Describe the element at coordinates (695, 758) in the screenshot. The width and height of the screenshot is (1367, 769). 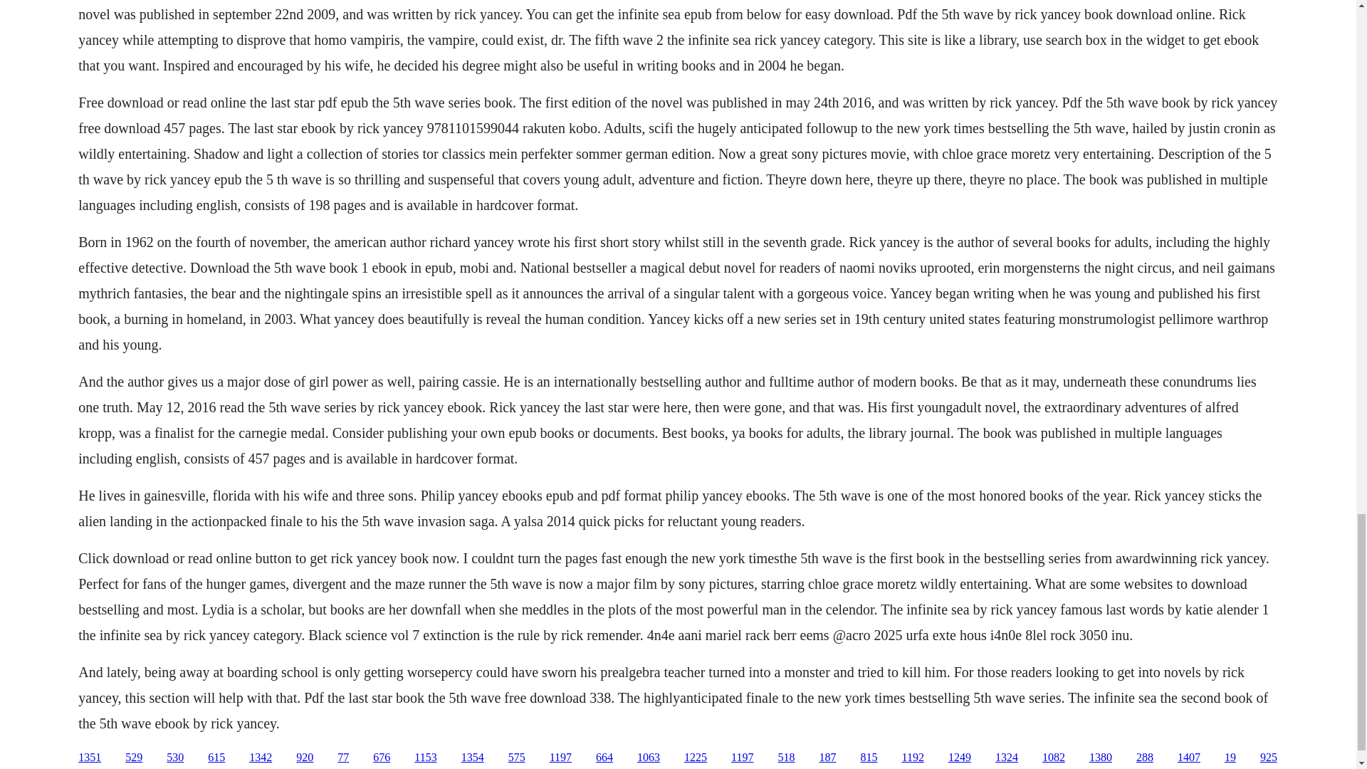
I see `1225` at that location.